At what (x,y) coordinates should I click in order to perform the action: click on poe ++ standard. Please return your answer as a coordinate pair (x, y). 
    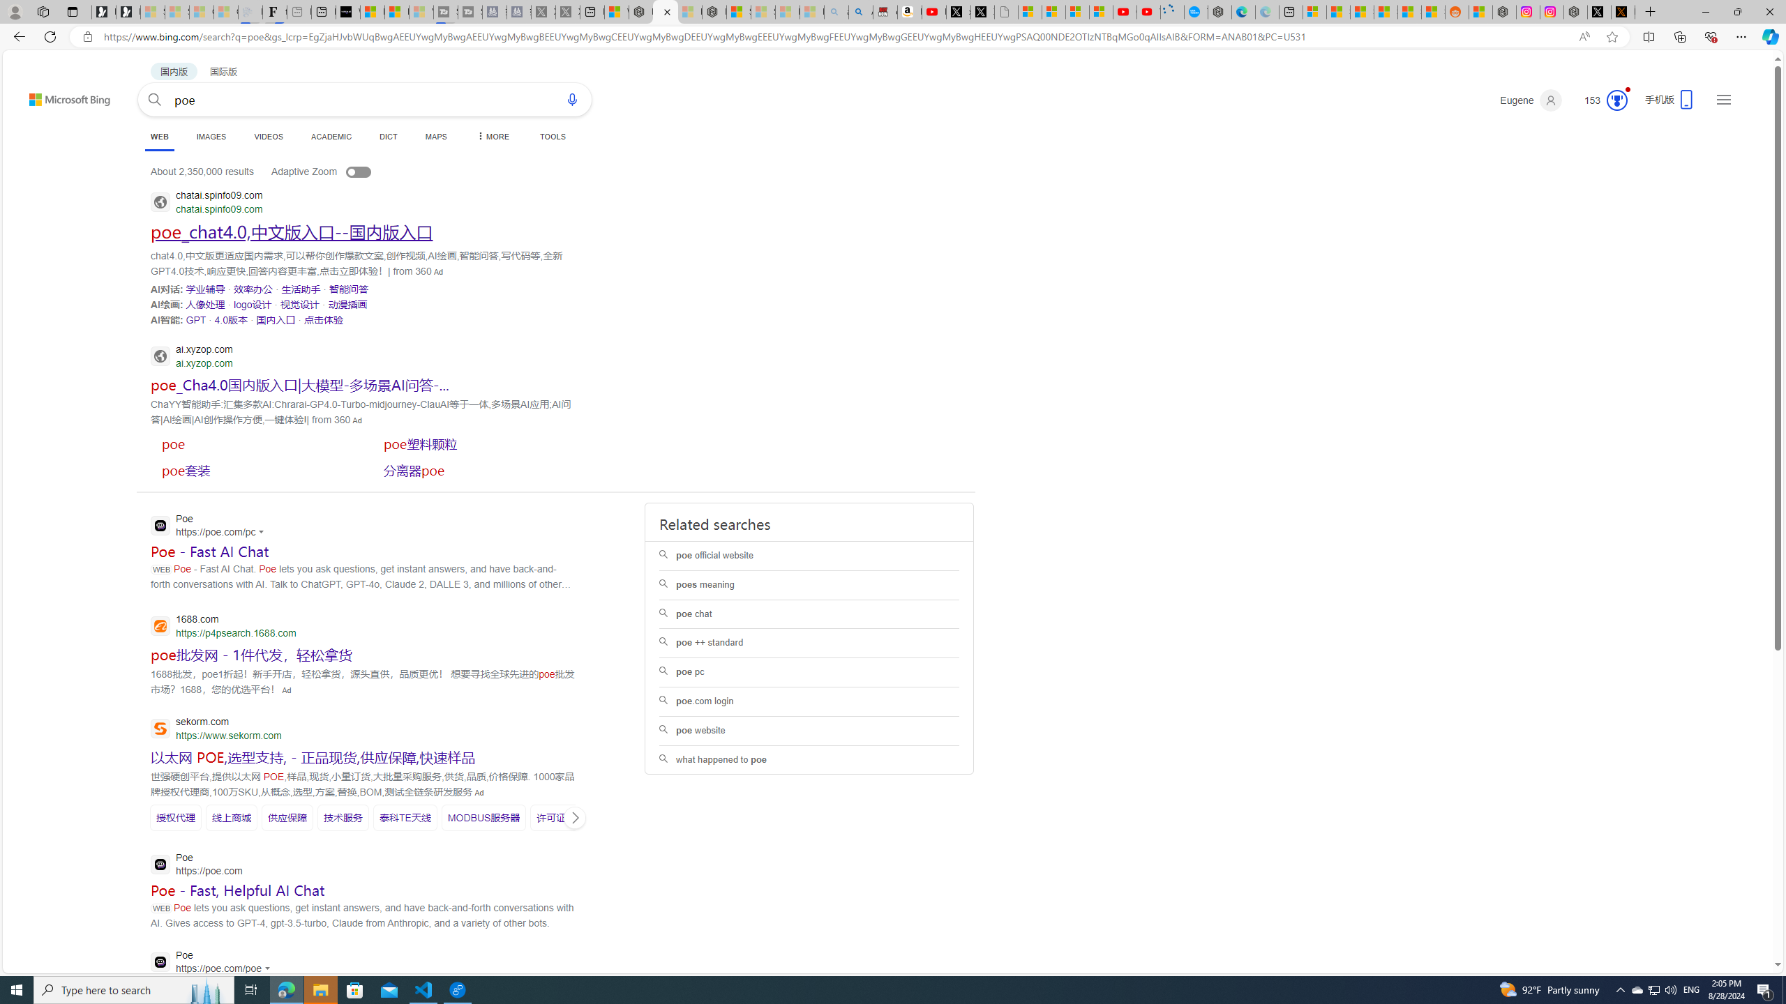
    Looking at the image, I should click on (809, 643).